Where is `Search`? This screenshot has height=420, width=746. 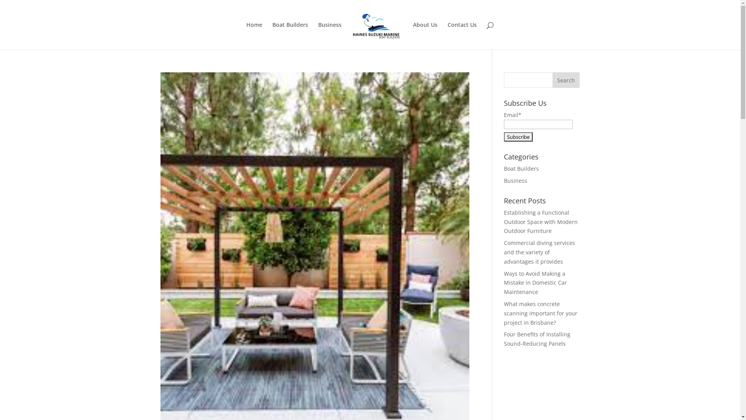
Search is located at coordinates (566, 80).